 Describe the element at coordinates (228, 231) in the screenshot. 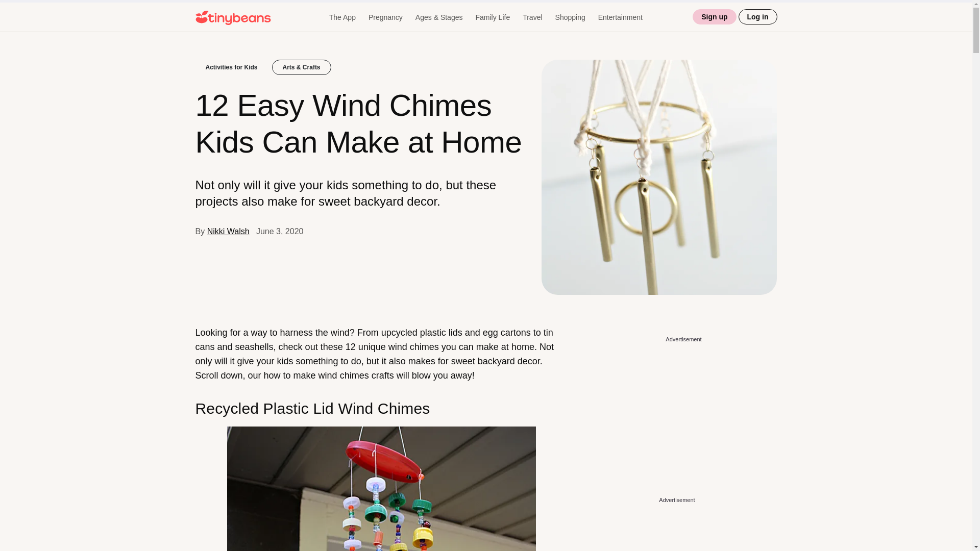

I see `Posts by Nikki Walsh` at that location.